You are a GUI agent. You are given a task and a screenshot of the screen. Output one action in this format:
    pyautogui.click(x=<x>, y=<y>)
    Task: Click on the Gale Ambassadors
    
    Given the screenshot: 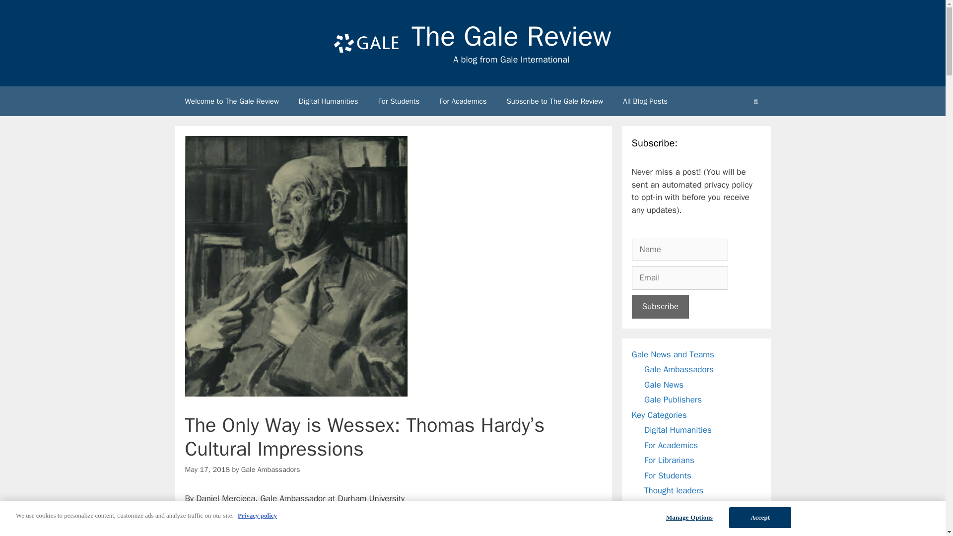 What is the action you would take?
    pyautogui.click(x=270, y=469)
    